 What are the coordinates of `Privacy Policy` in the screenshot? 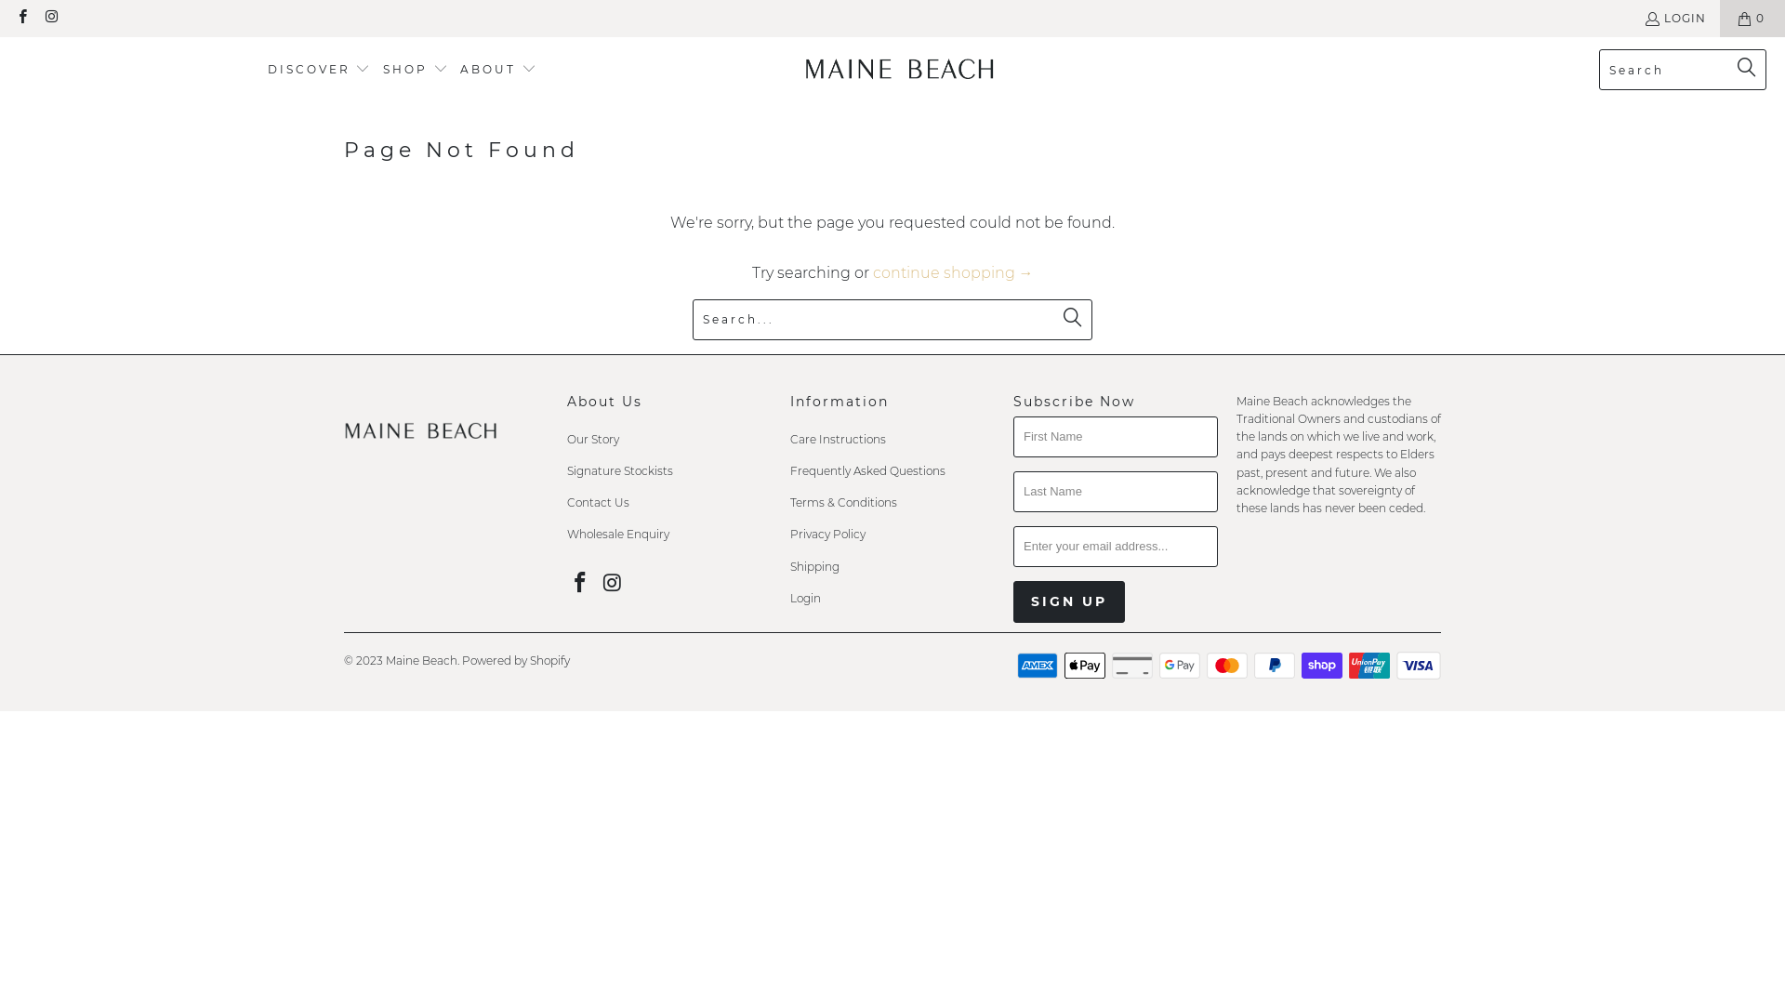 It's located at (827, 534).